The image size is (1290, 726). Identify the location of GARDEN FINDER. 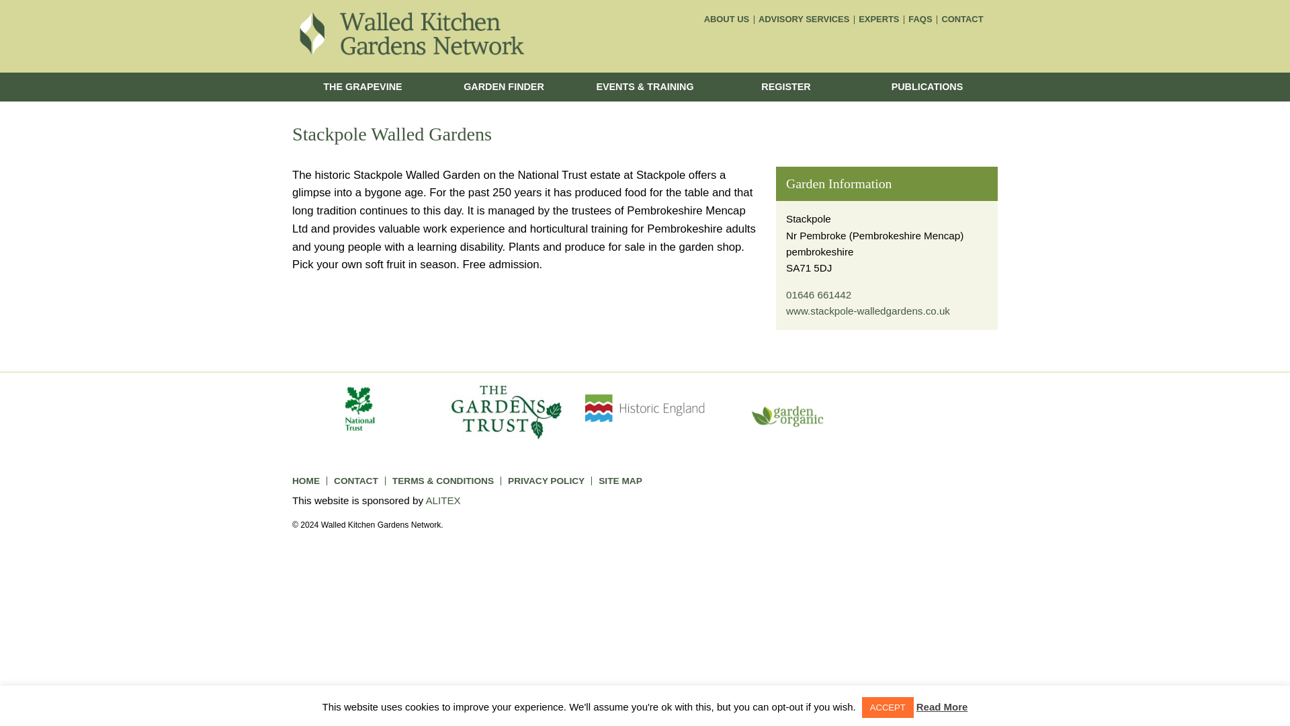
(504, 87).